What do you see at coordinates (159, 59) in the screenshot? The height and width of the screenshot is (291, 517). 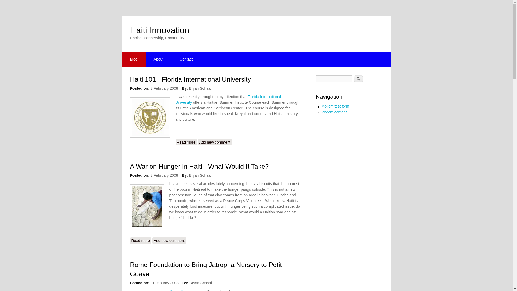 I see `Add a new comment to this page.` at bounding box center [159, 59].